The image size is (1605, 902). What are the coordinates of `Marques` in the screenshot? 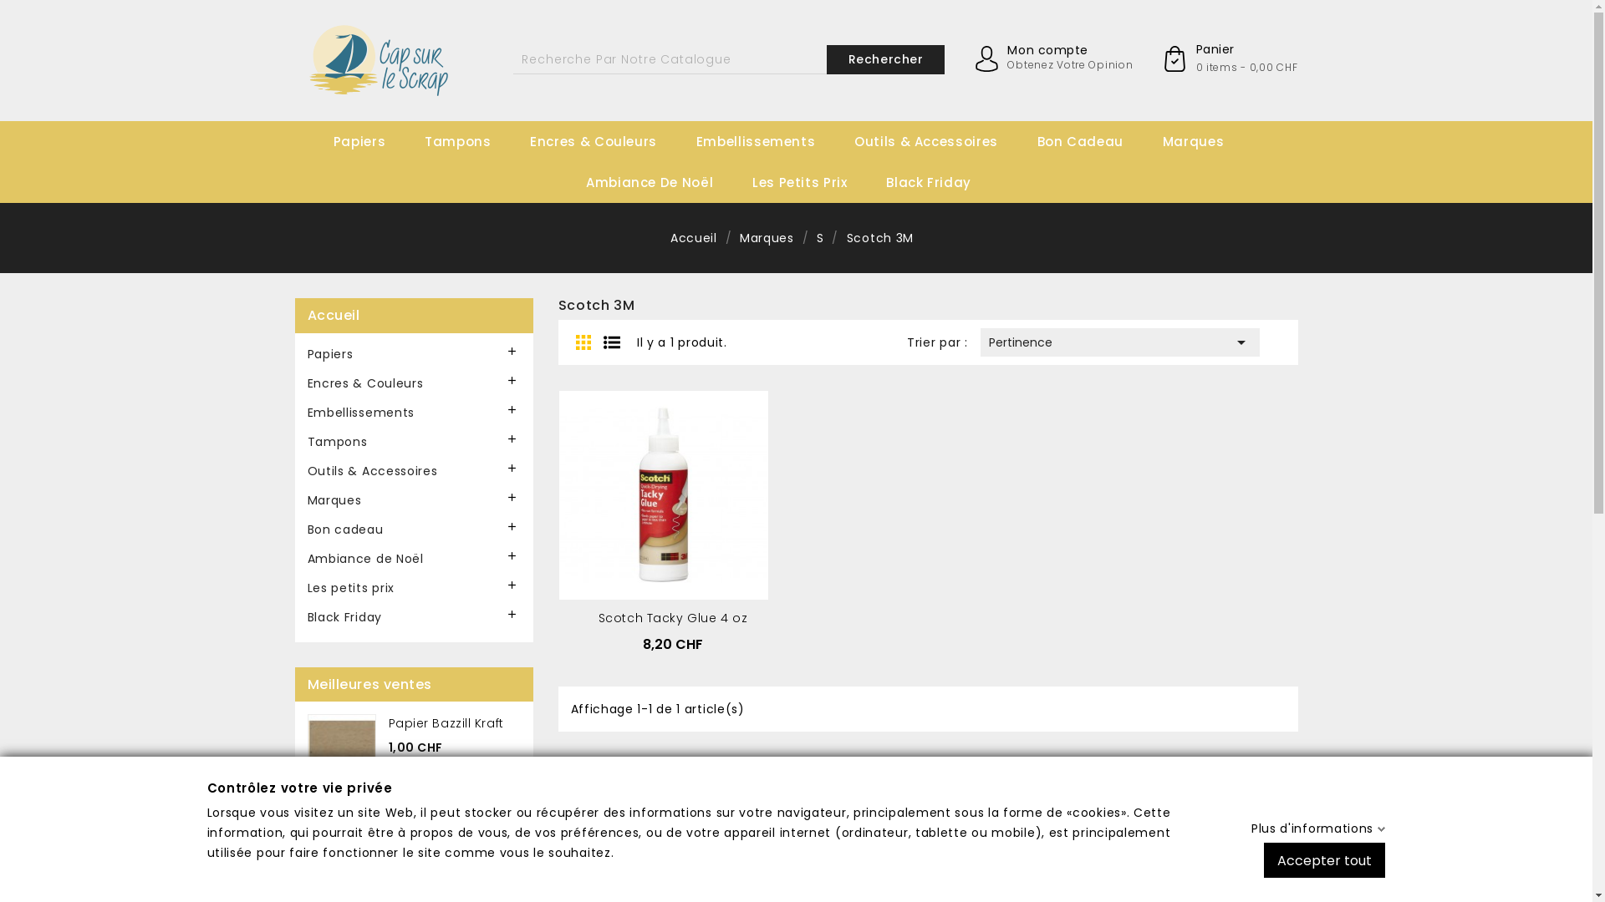 It's located at (769, 238).